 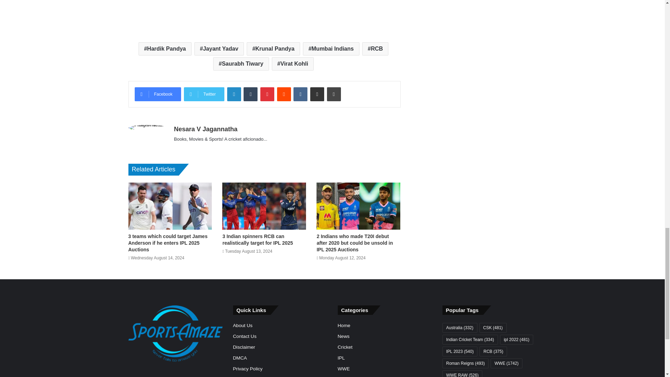 I want to click on Tumblr, so click(x=251, y=94).